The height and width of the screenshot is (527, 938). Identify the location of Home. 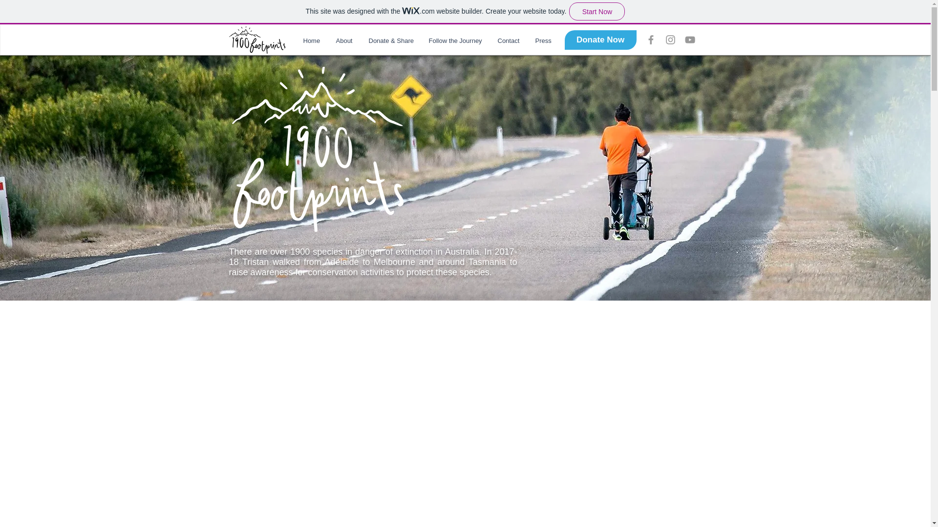
(313, 41).